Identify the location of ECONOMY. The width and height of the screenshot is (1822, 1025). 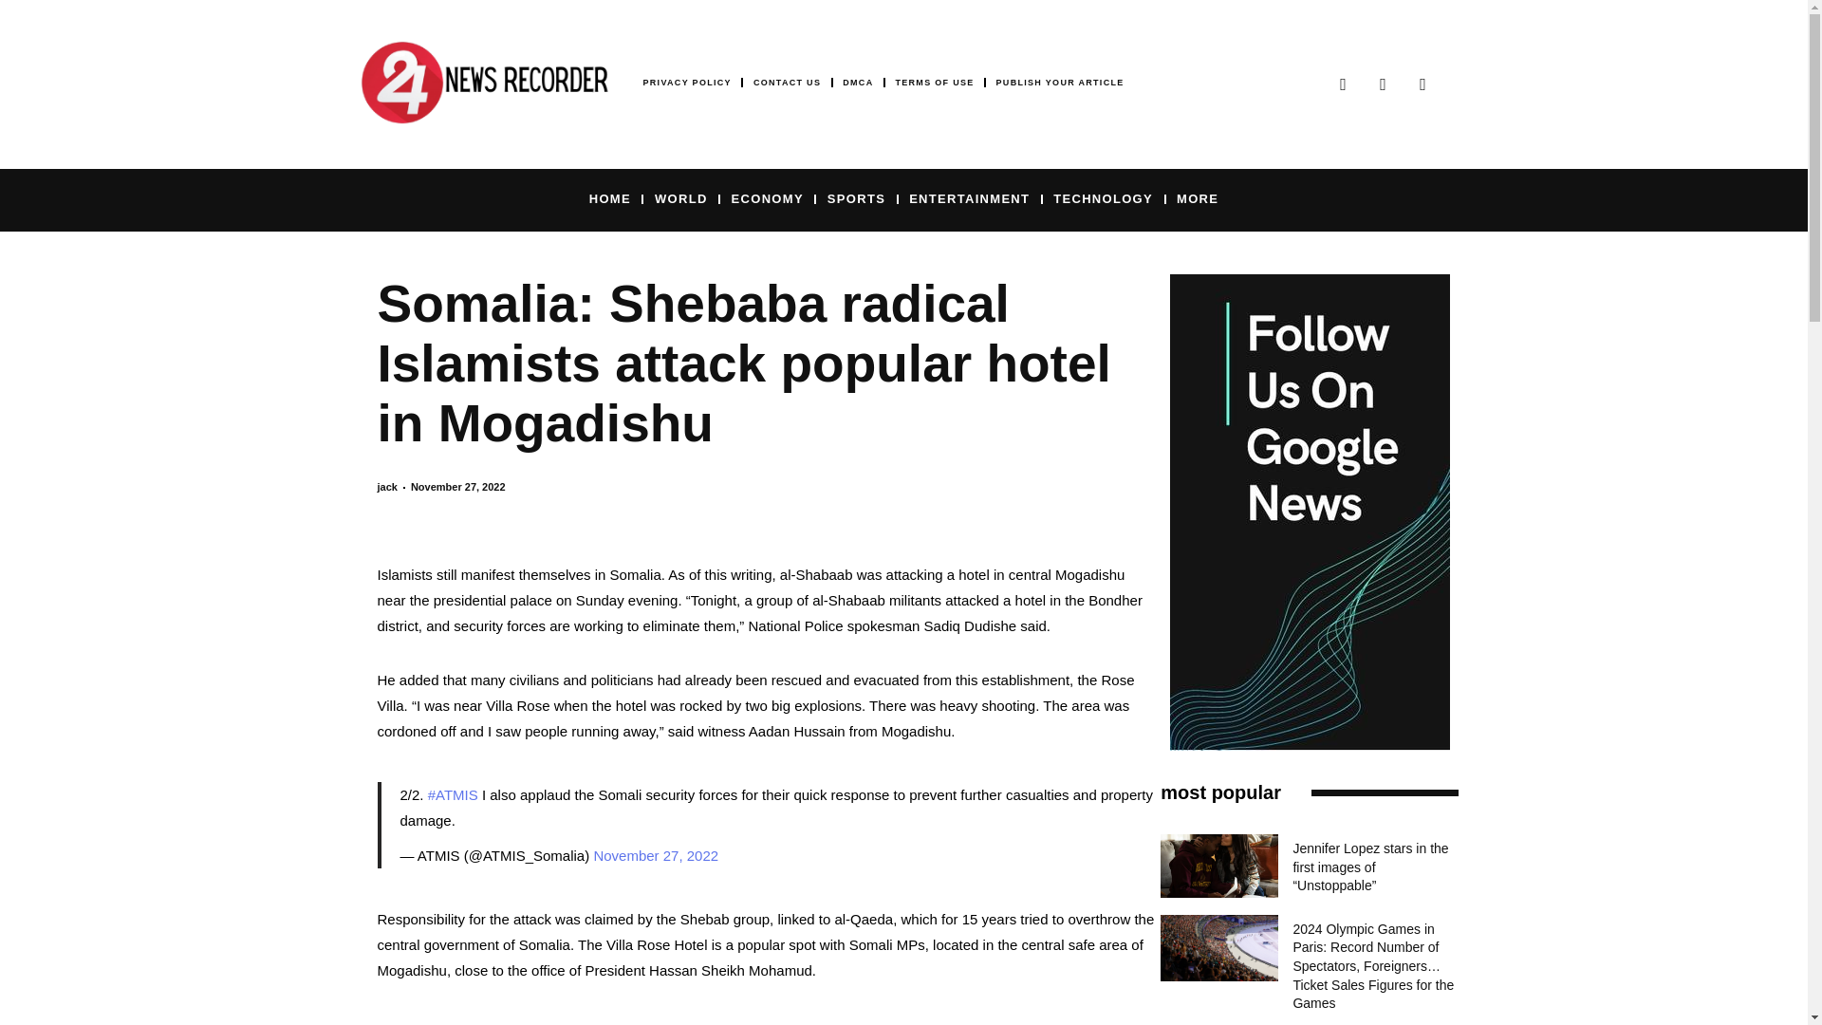
(767, 198).